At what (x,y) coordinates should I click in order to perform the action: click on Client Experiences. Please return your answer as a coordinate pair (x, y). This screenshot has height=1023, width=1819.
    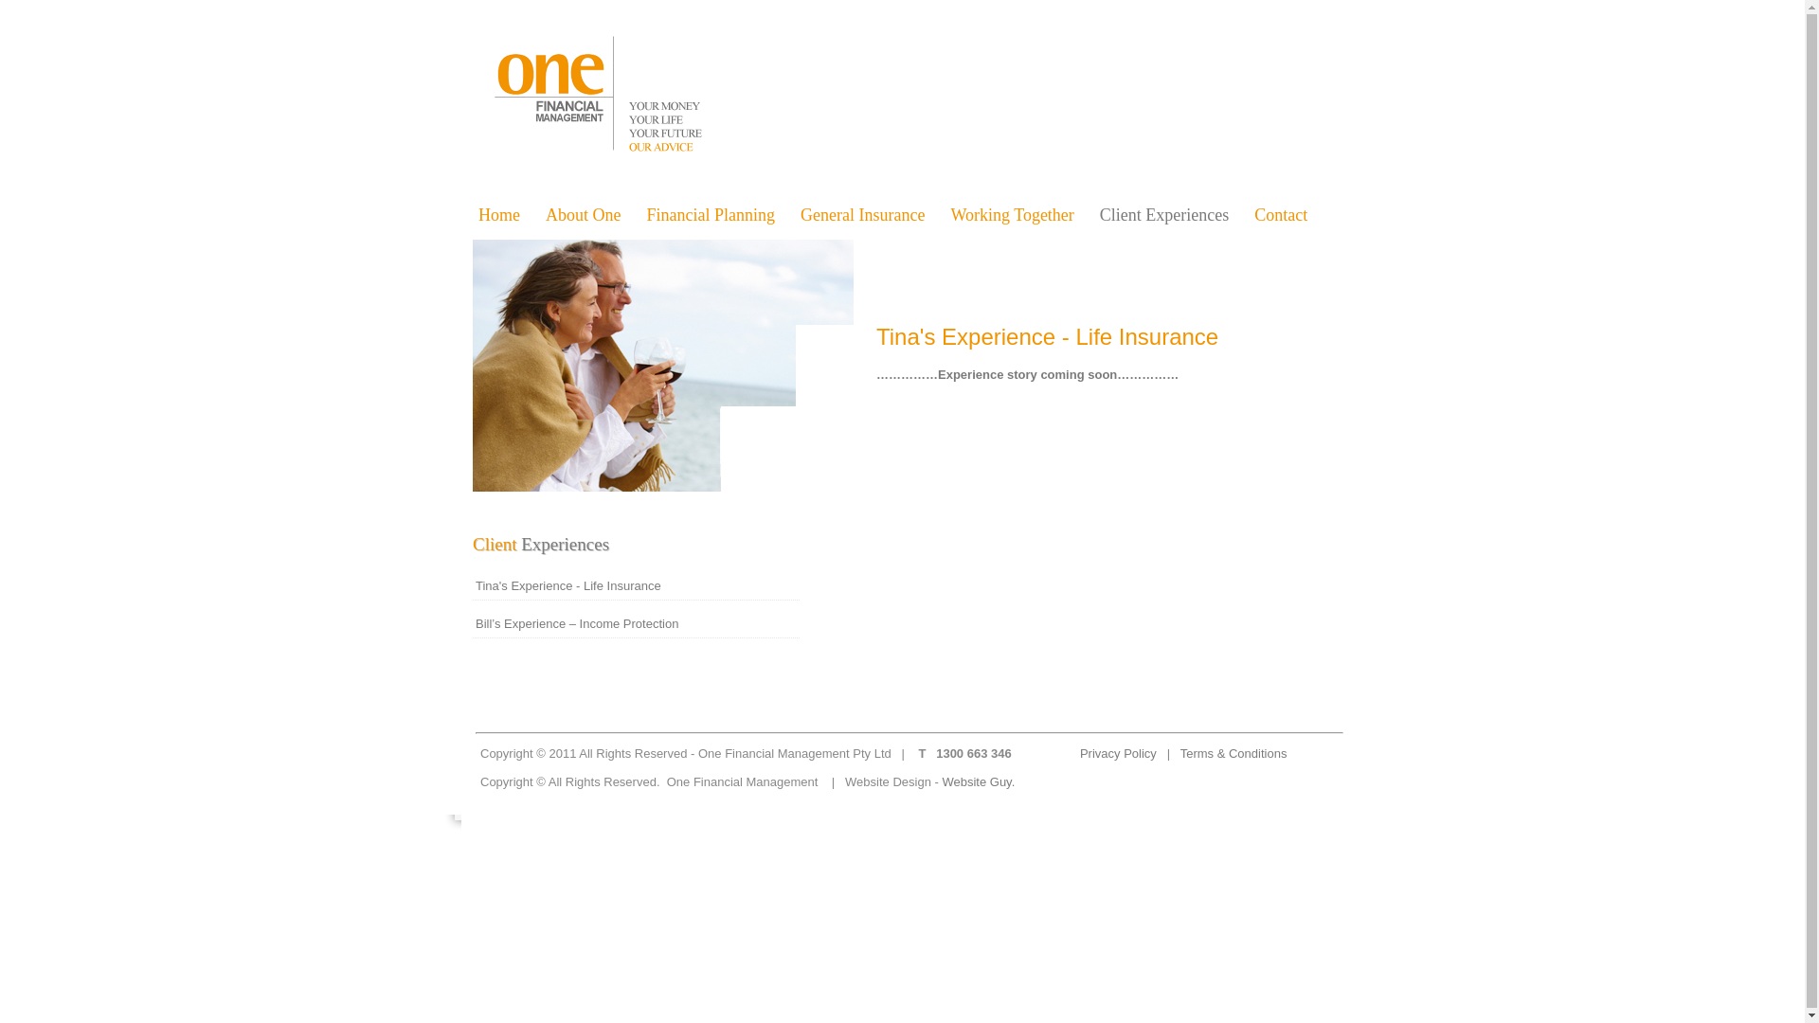
    Looking at the image, I should click on (1174, 219).